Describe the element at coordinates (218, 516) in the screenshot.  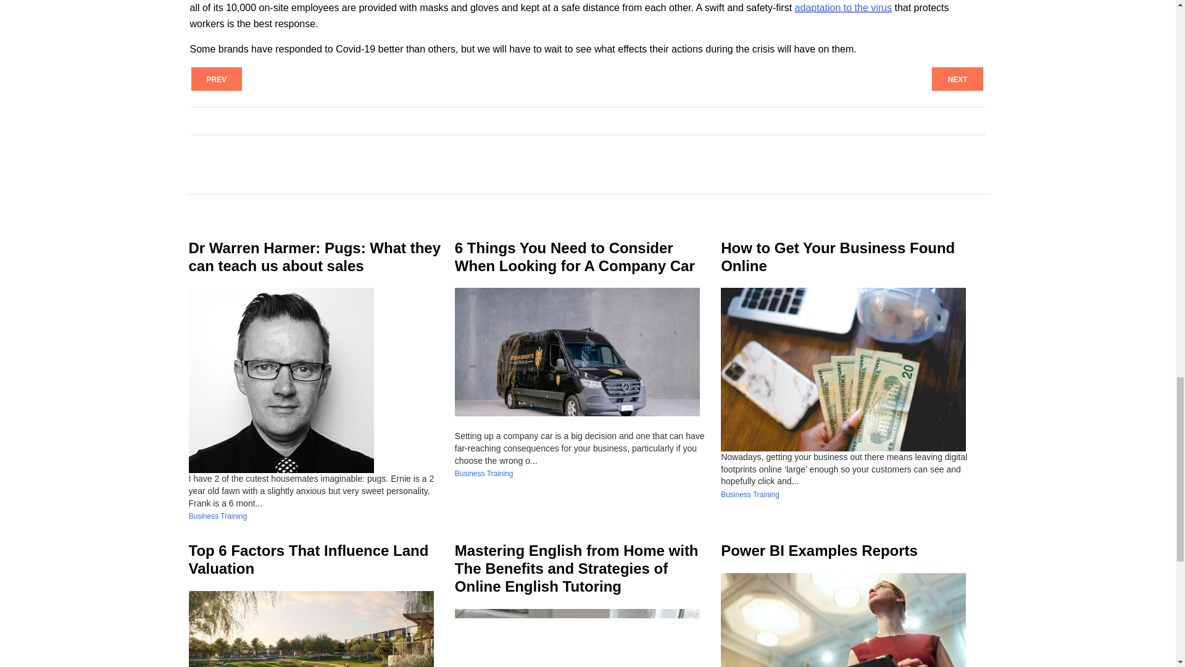
I see `Business Training` at that location.